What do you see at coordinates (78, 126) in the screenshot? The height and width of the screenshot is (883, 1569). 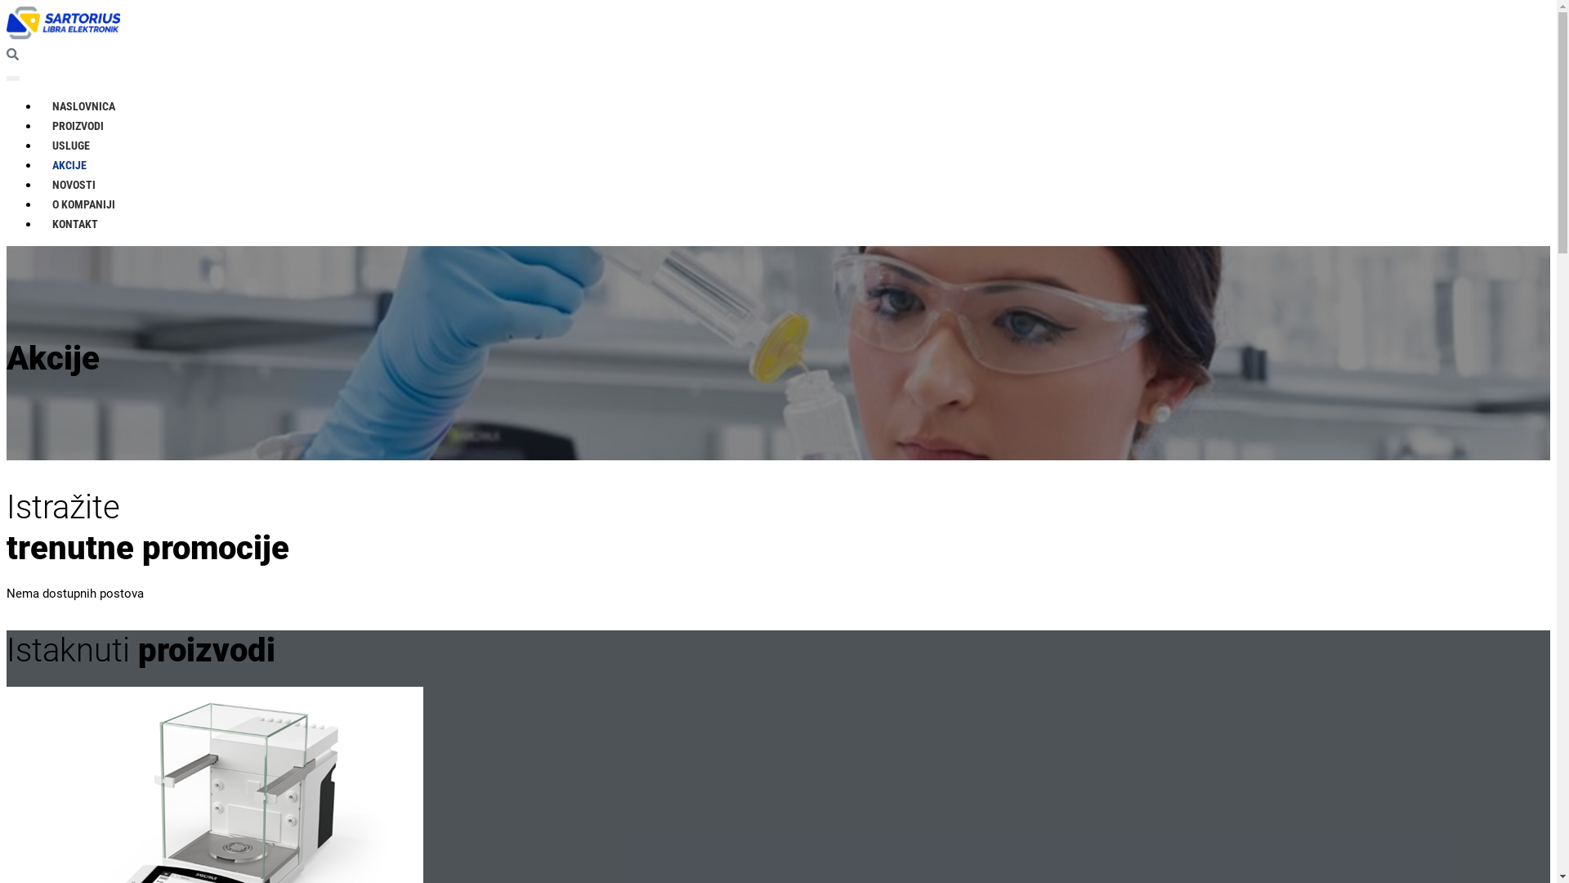 I see `PROIZVODI` at bounding box center [78, 126].